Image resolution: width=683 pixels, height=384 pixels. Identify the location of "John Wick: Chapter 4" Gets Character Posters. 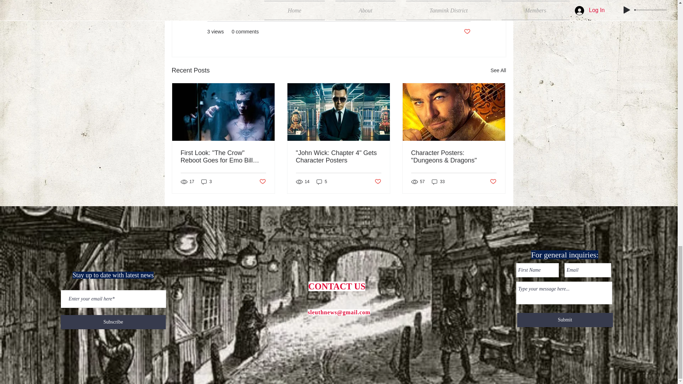
(338, 157).